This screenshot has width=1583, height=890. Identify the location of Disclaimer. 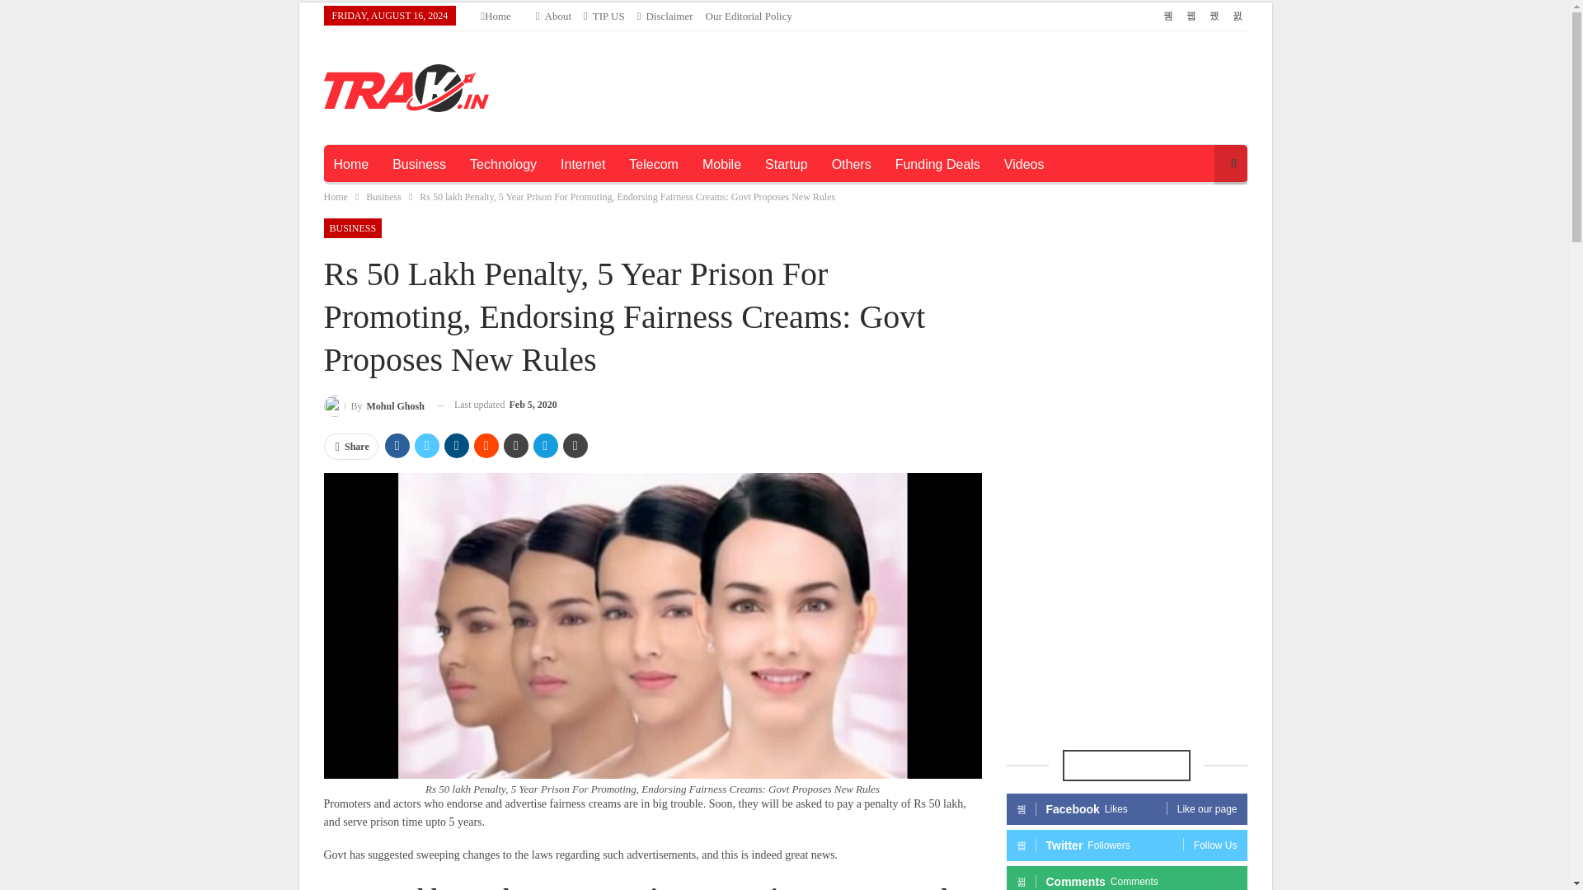
(665, 16).